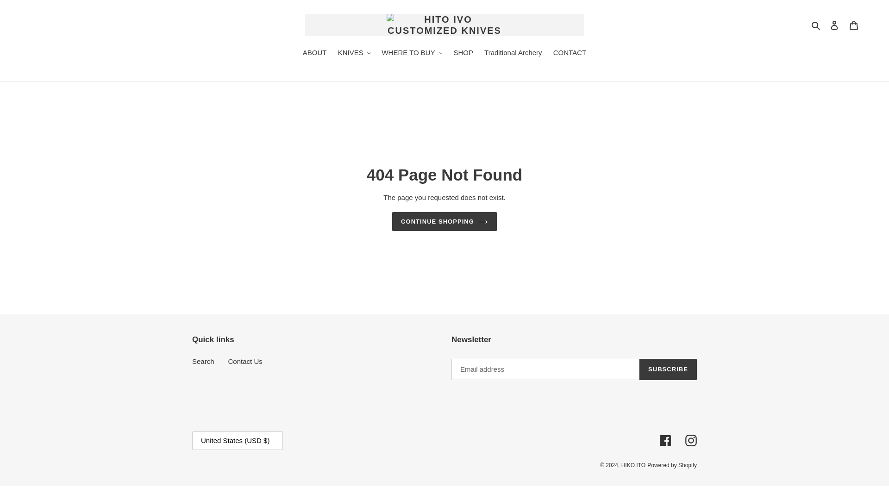  I want to click on CONTACT, so click(570, 53).